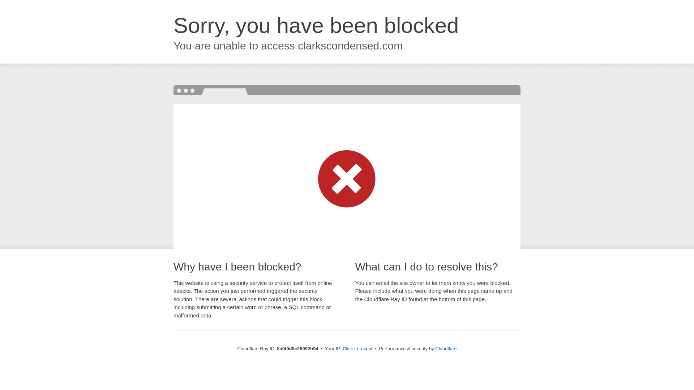 The width and height of the screenshot is (694, 390). What do you see at coordinates (446, 348) in the screenshot?
I see `Cloudflare` at bounding box center [446, 348].